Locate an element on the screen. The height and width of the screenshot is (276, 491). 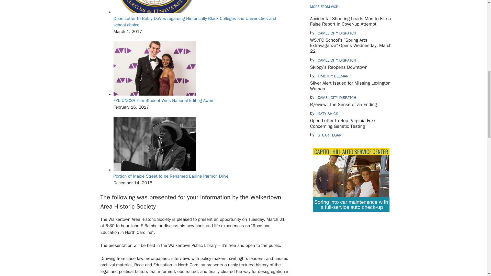
FYI: UNCSA Film Student Wins National Editing Award is located at coordinates (154, 94).